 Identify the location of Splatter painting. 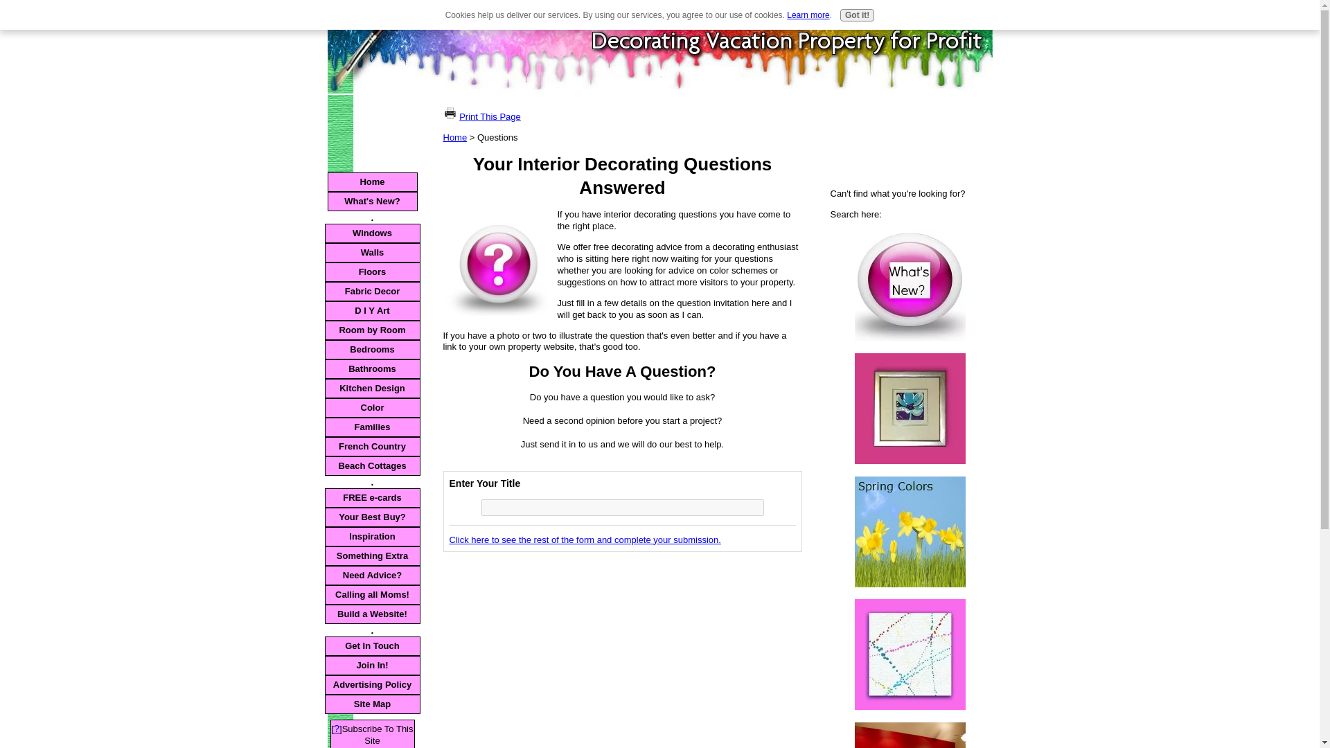
(910, 654).